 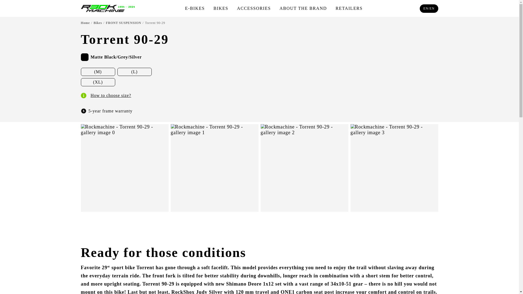 I want to click on ACCESSORIES, so click(x=254, y=8).